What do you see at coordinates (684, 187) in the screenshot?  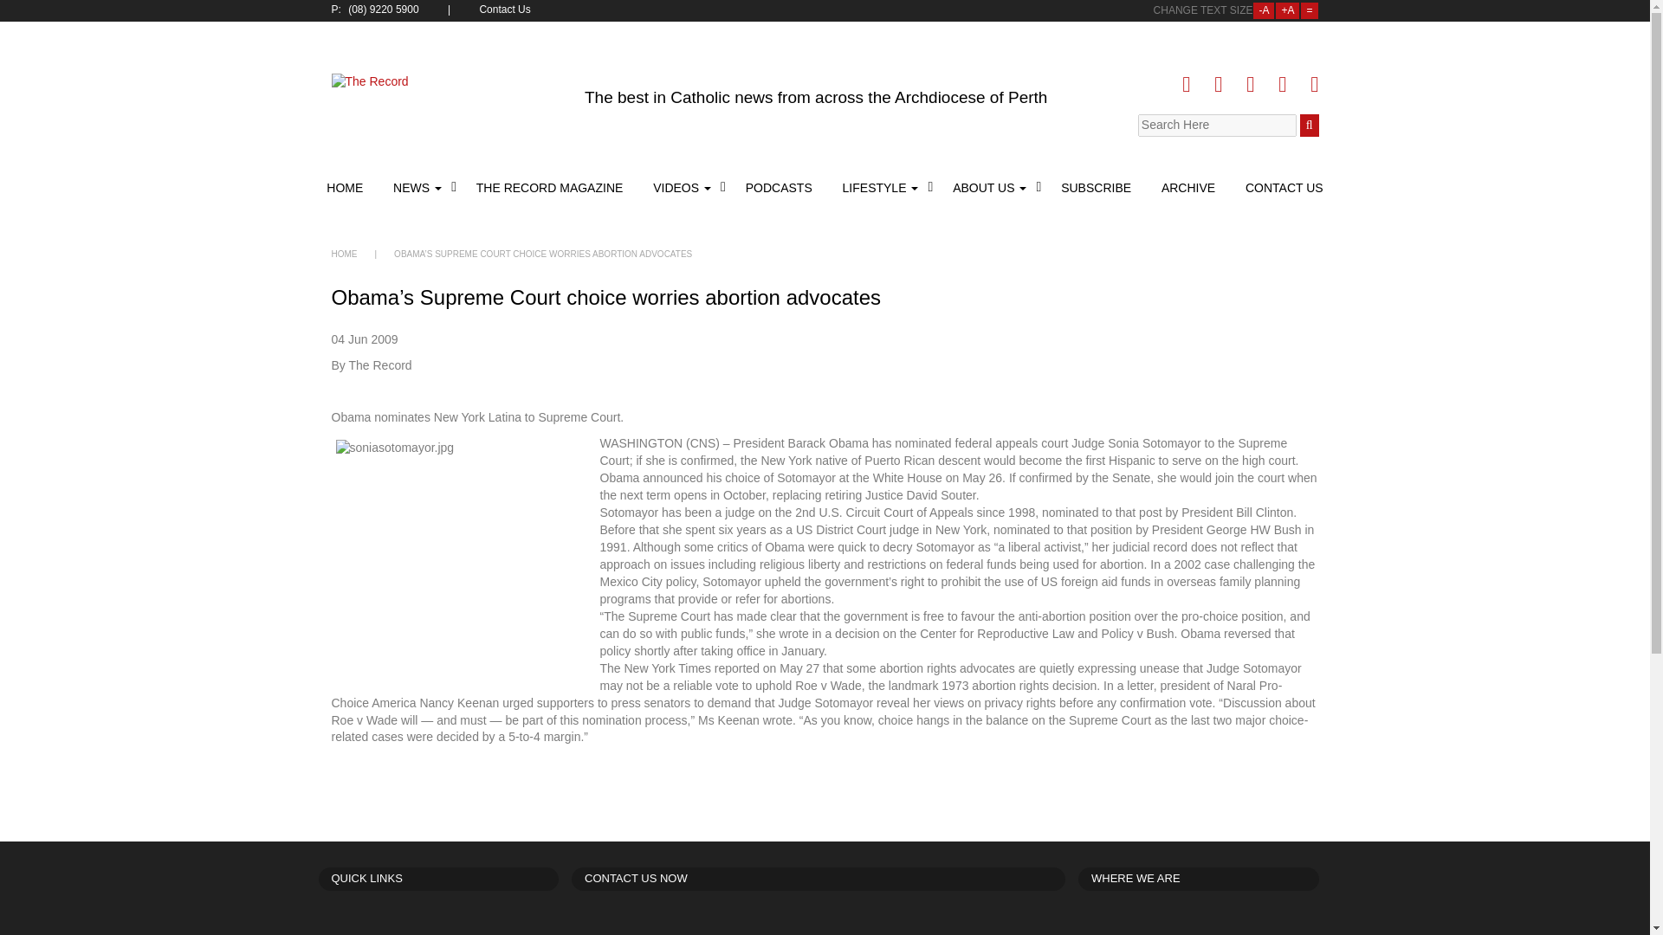 I see `VIDEOS` at bounding box center [684, 187].